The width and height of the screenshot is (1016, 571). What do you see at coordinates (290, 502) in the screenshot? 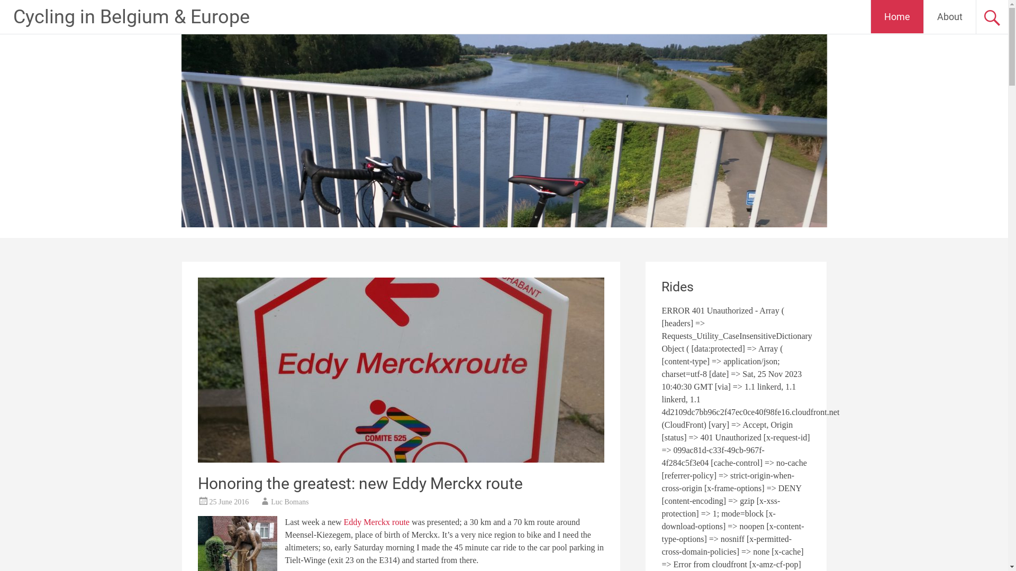
I see `Luc Bomans` at bounding box center [290, 502].